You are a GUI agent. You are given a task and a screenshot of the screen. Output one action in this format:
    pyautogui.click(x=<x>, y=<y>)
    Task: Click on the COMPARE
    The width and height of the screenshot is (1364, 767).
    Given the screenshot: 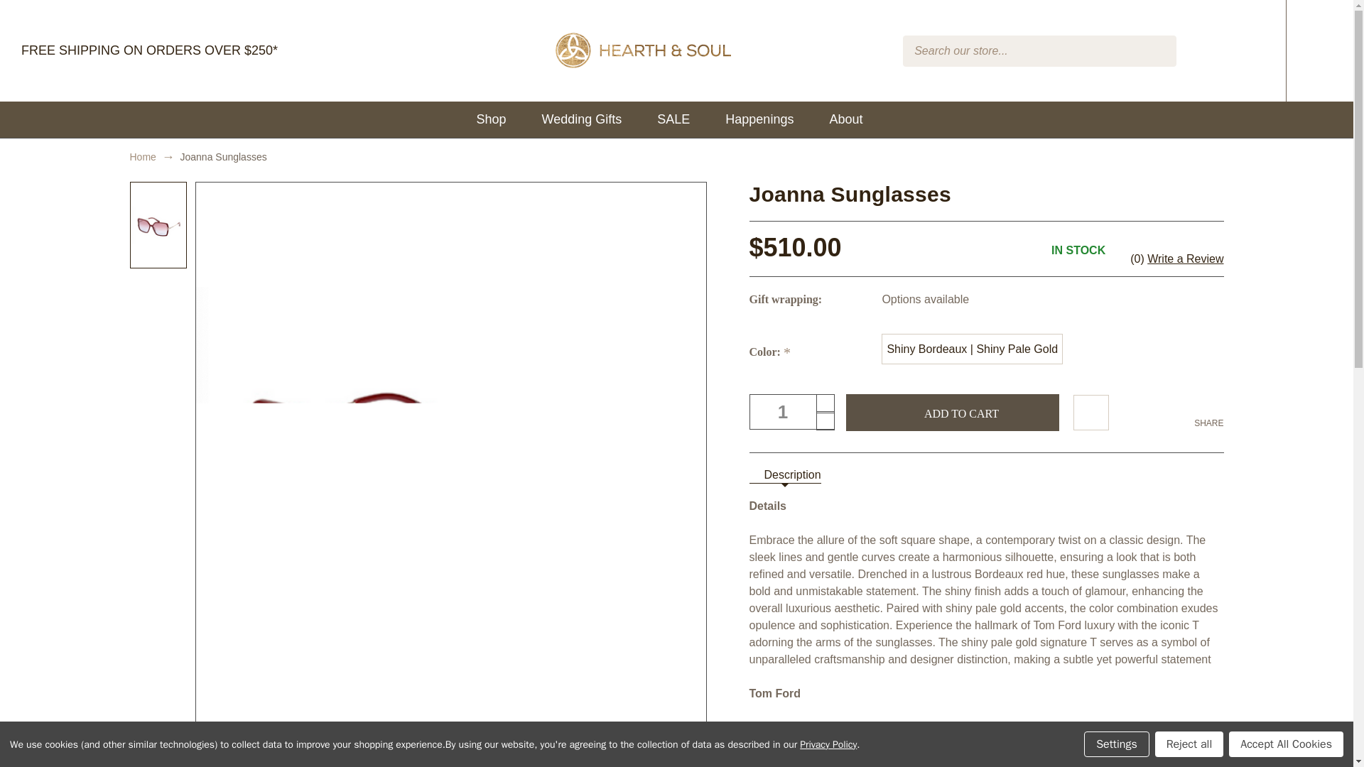 What is the action you would take?
    pyautogui.click(x=1205, y=51)
    